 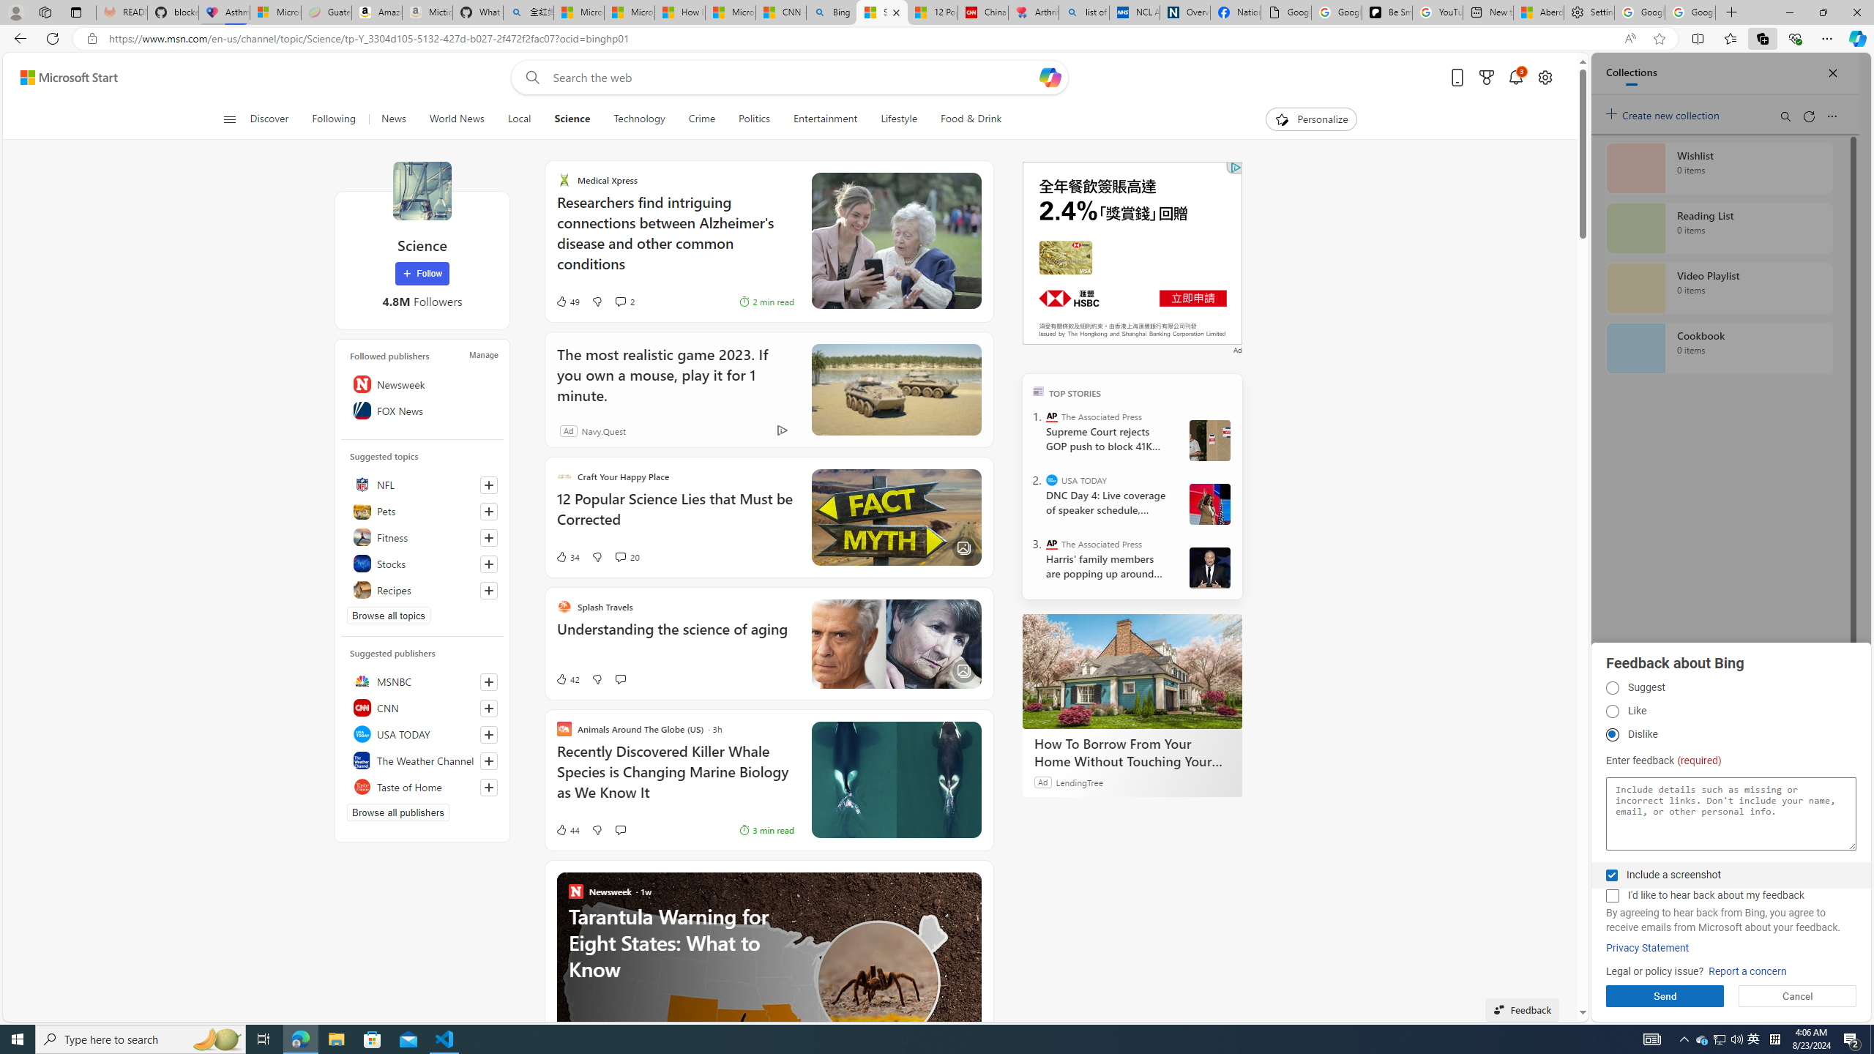 What do you see at coordinates (883, 12) in the screenshot?
I see `Science - MSN` at bounding box center [883, 12].